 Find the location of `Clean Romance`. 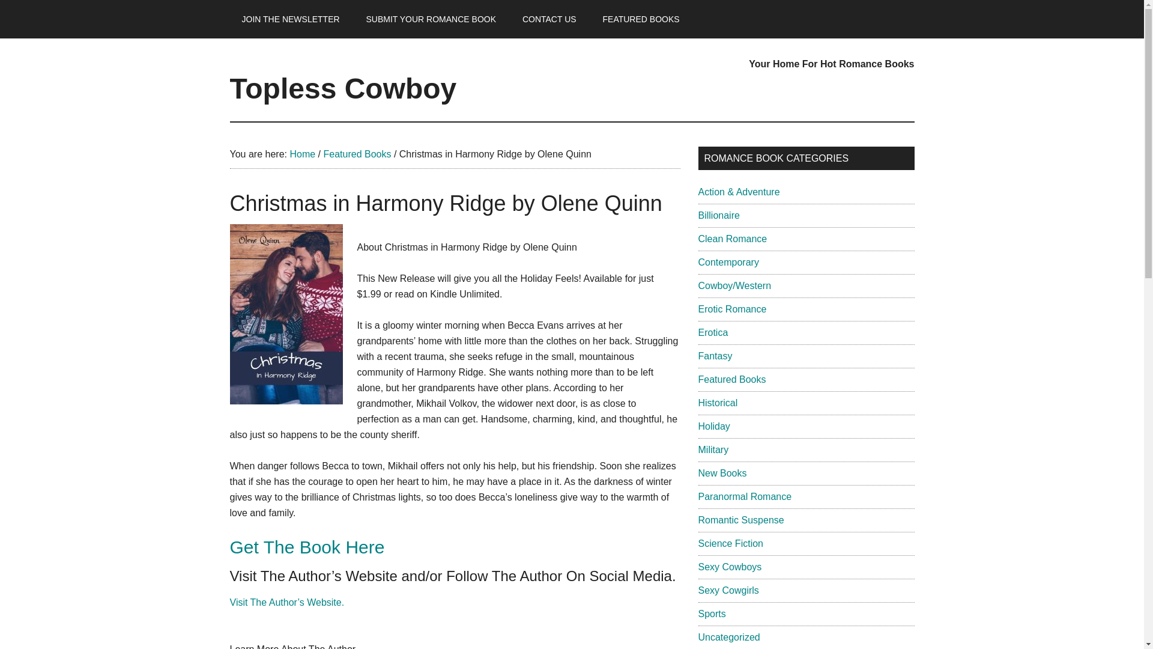

Clean Romance is located at coordinates (731, 239).